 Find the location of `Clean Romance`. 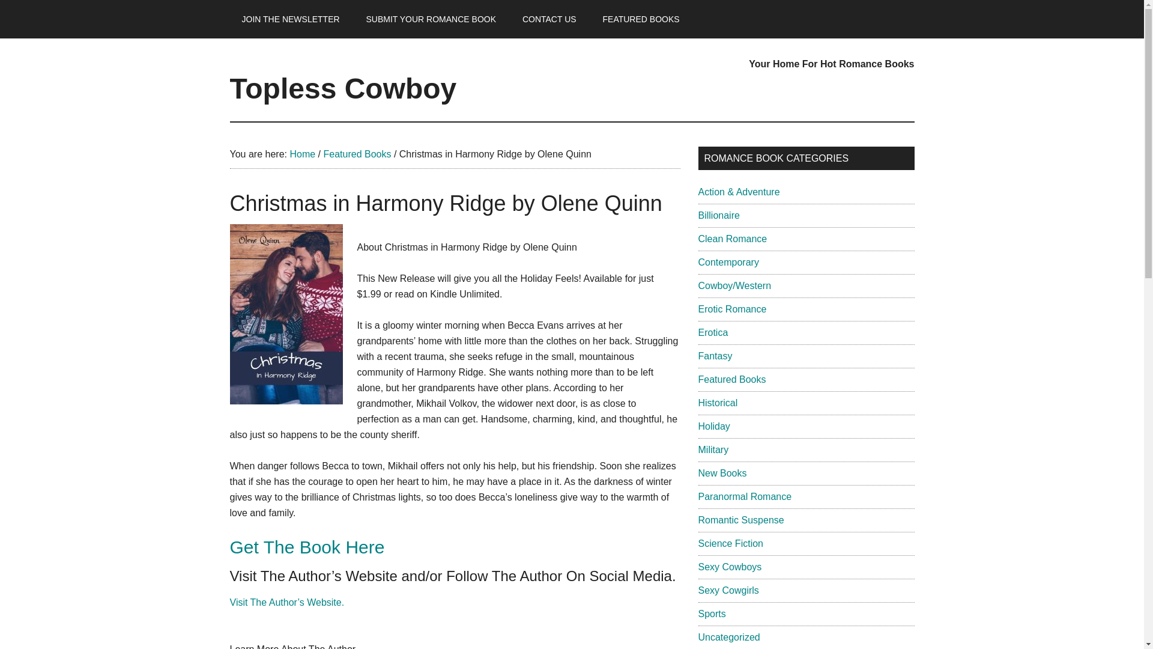

Clean Romance is located at coordinates (731, 239).